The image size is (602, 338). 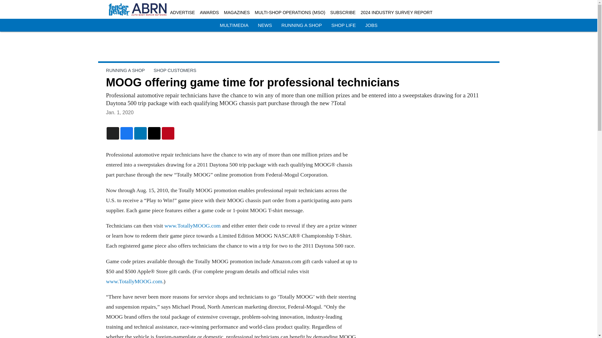 What do you see at coordinates (125, 70) in the screenshot?
I see `RUNNING A SHOP` at bounding box center [125, 70].